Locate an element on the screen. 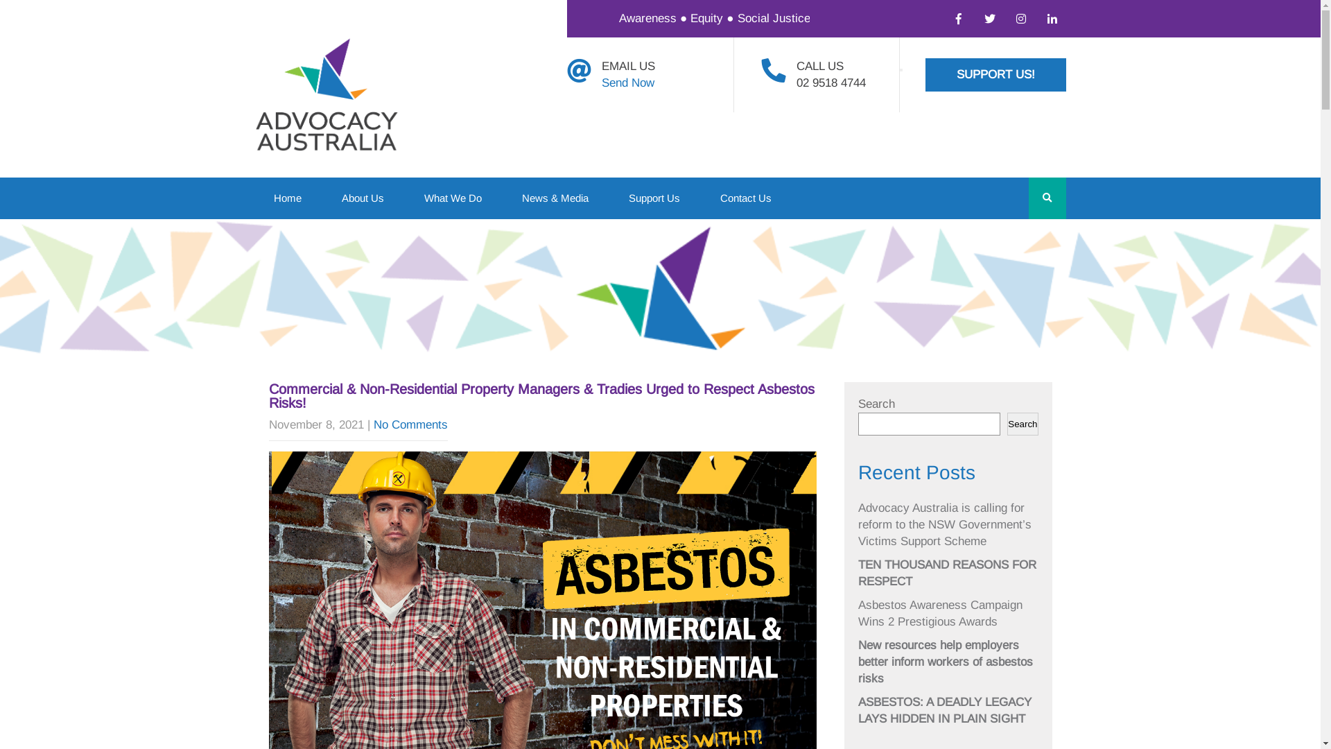 This screenshot has width=1331, height=749. About Us is located at coordinates (363, 198).